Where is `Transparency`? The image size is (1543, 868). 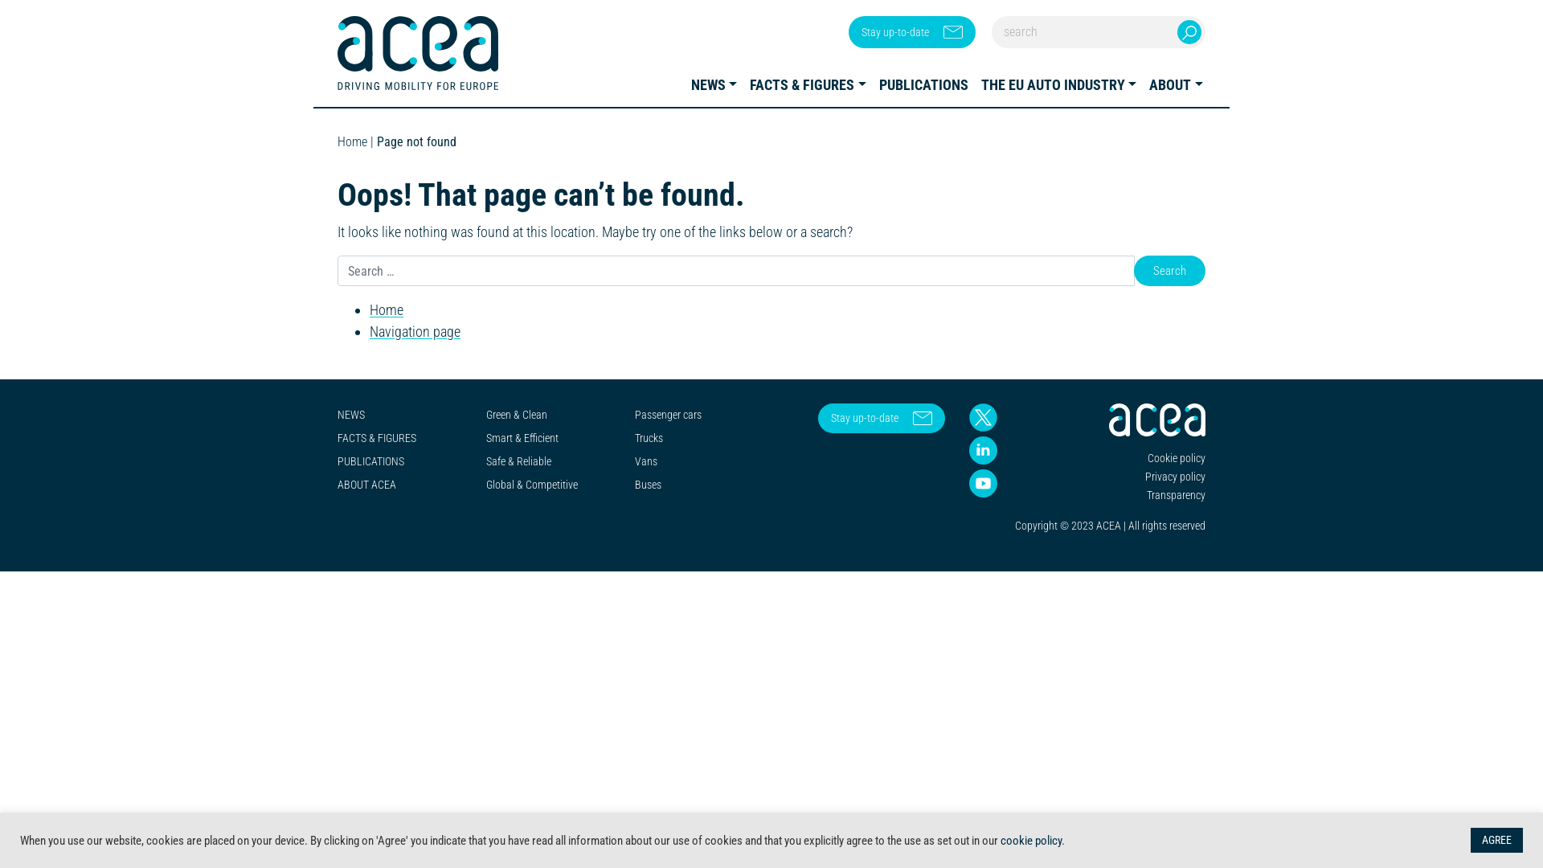 Transparency is located at coordinates (1177, 495).